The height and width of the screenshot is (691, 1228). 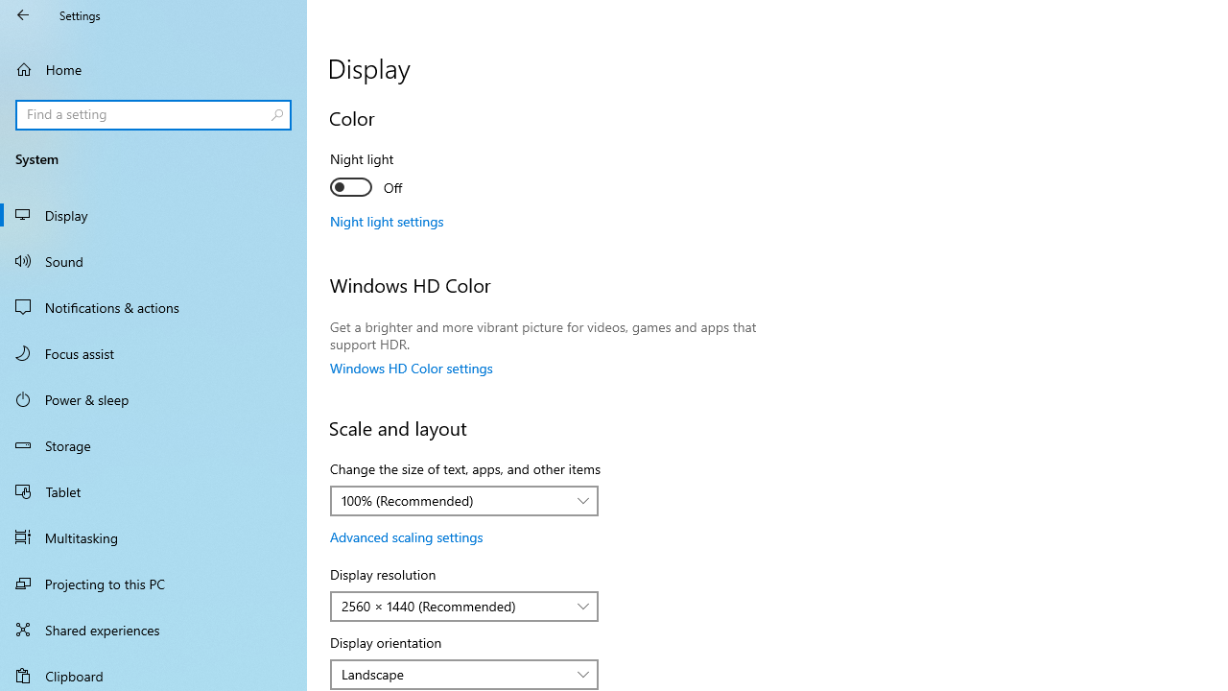 I want to click on Night light settings, so click(x=388, y=221).